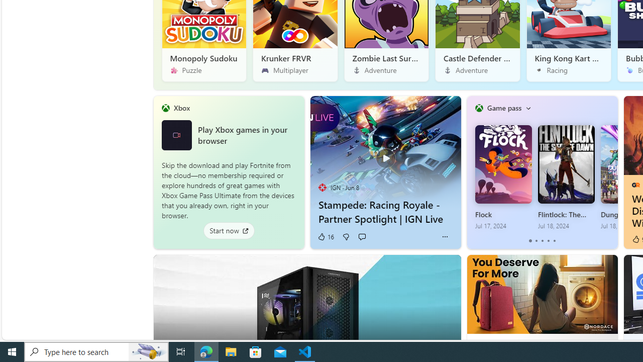 This screenshot has height=362, width=643. I want to click on Class: icon-img, so click(528, 108).